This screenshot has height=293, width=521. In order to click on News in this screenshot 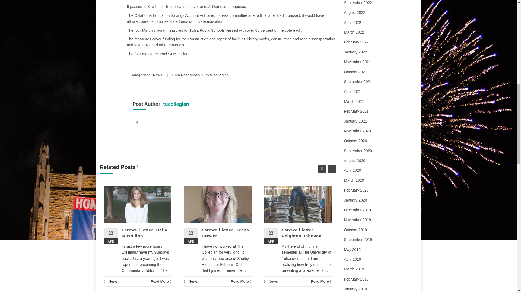, I will do `click(157, 75)`.